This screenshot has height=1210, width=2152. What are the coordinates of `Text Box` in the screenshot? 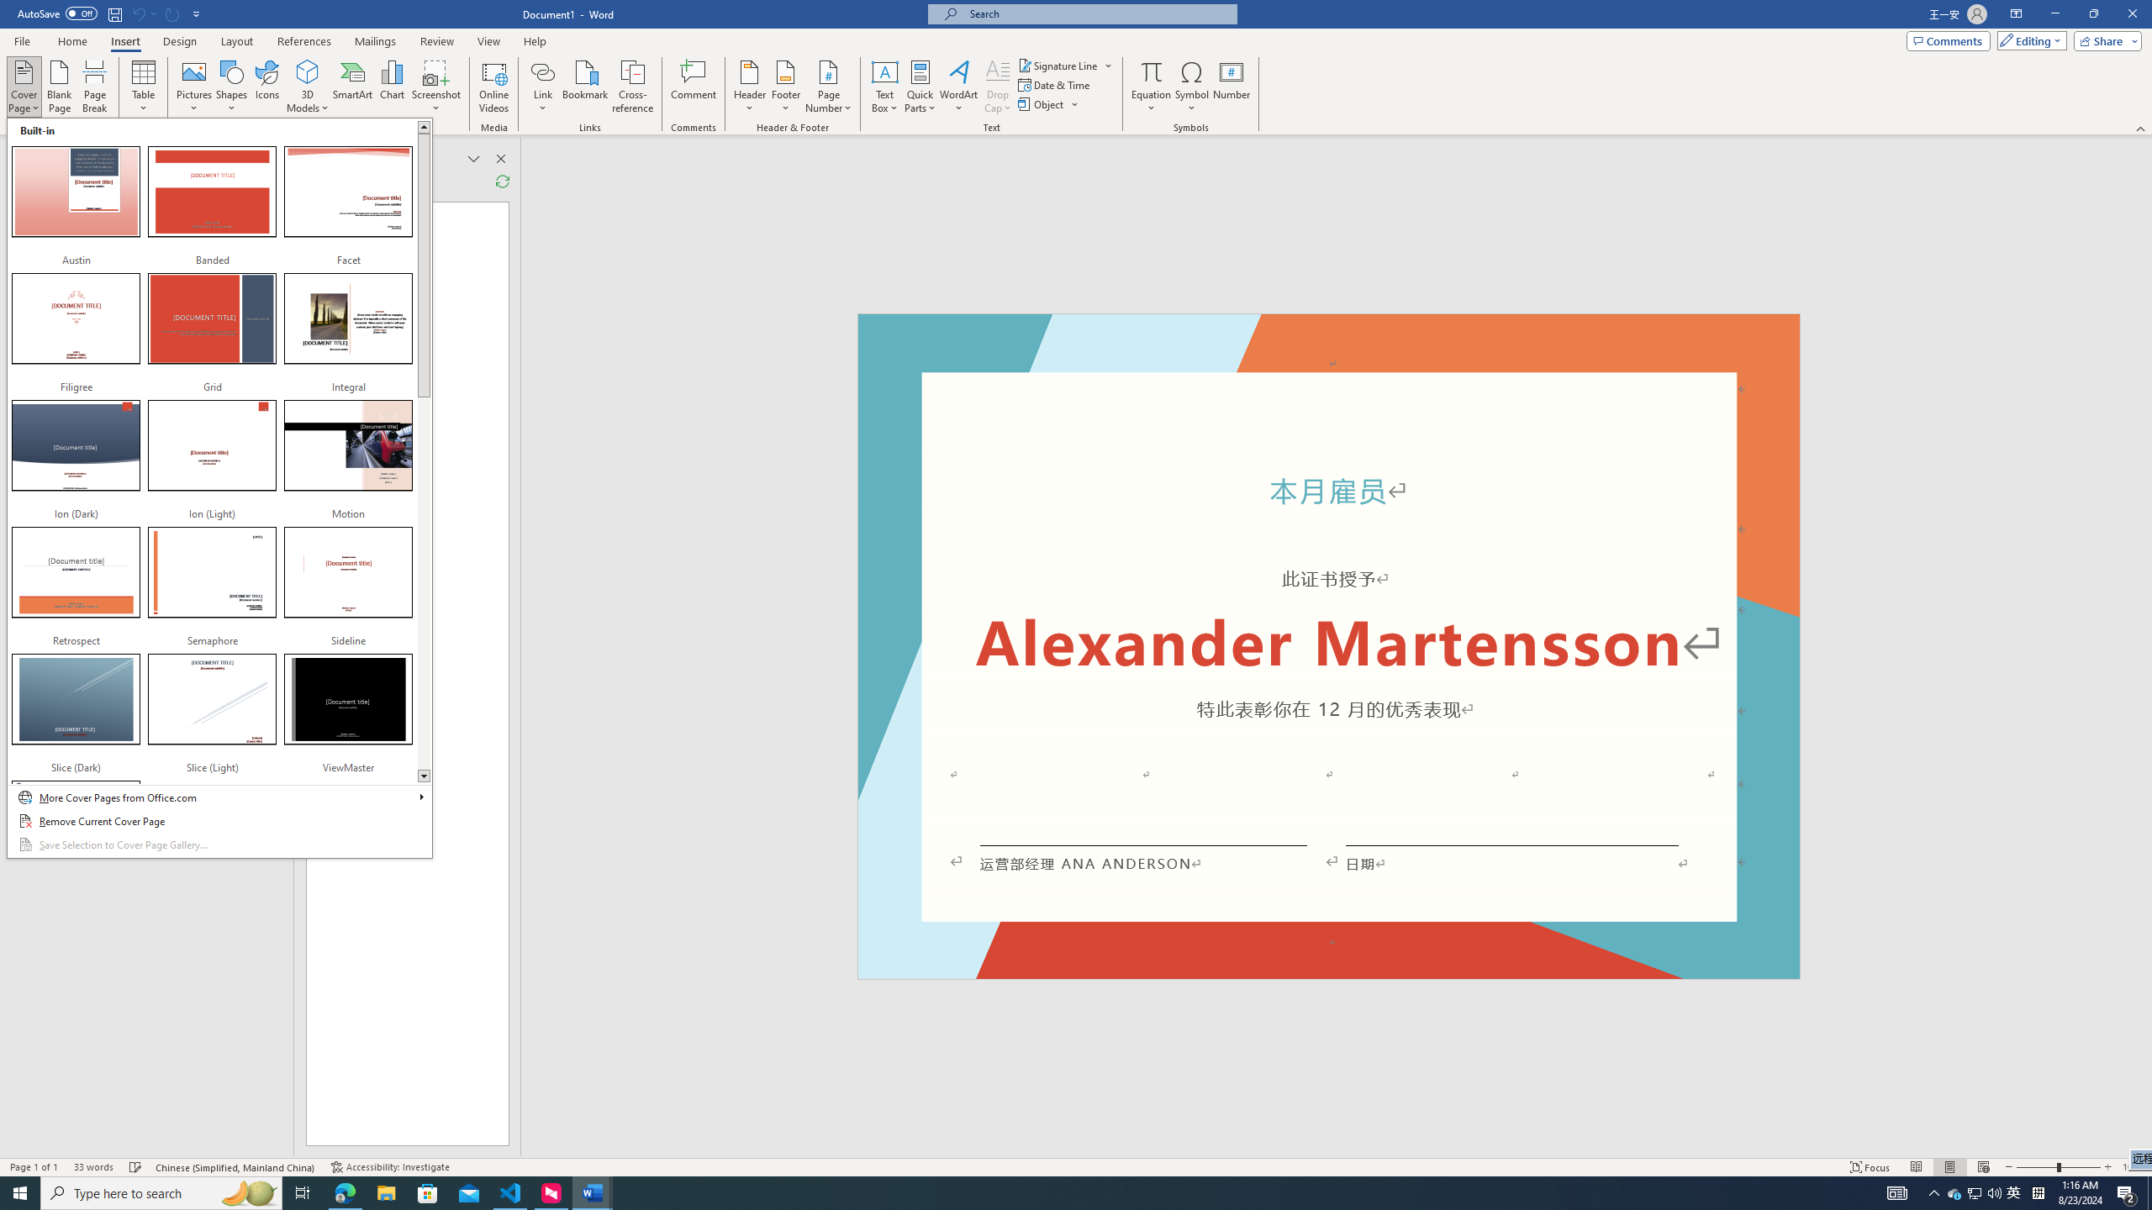 It's located at (885, 87).